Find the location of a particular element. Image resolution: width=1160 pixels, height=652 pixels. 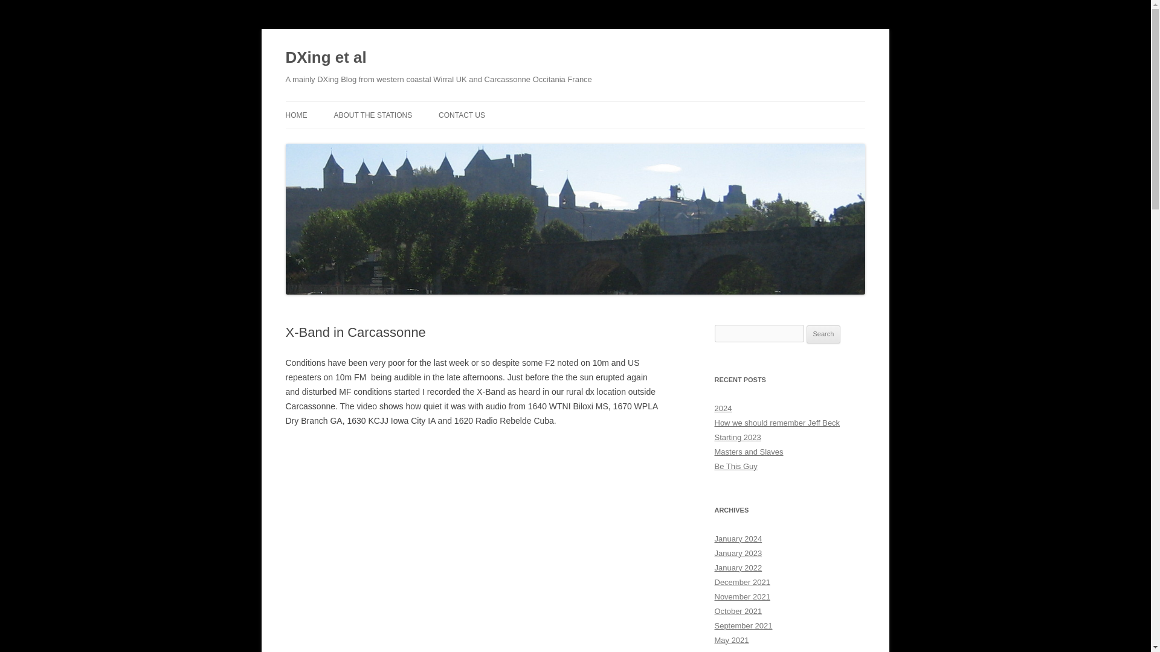

November 2021 is located at coordinates (742, 596).